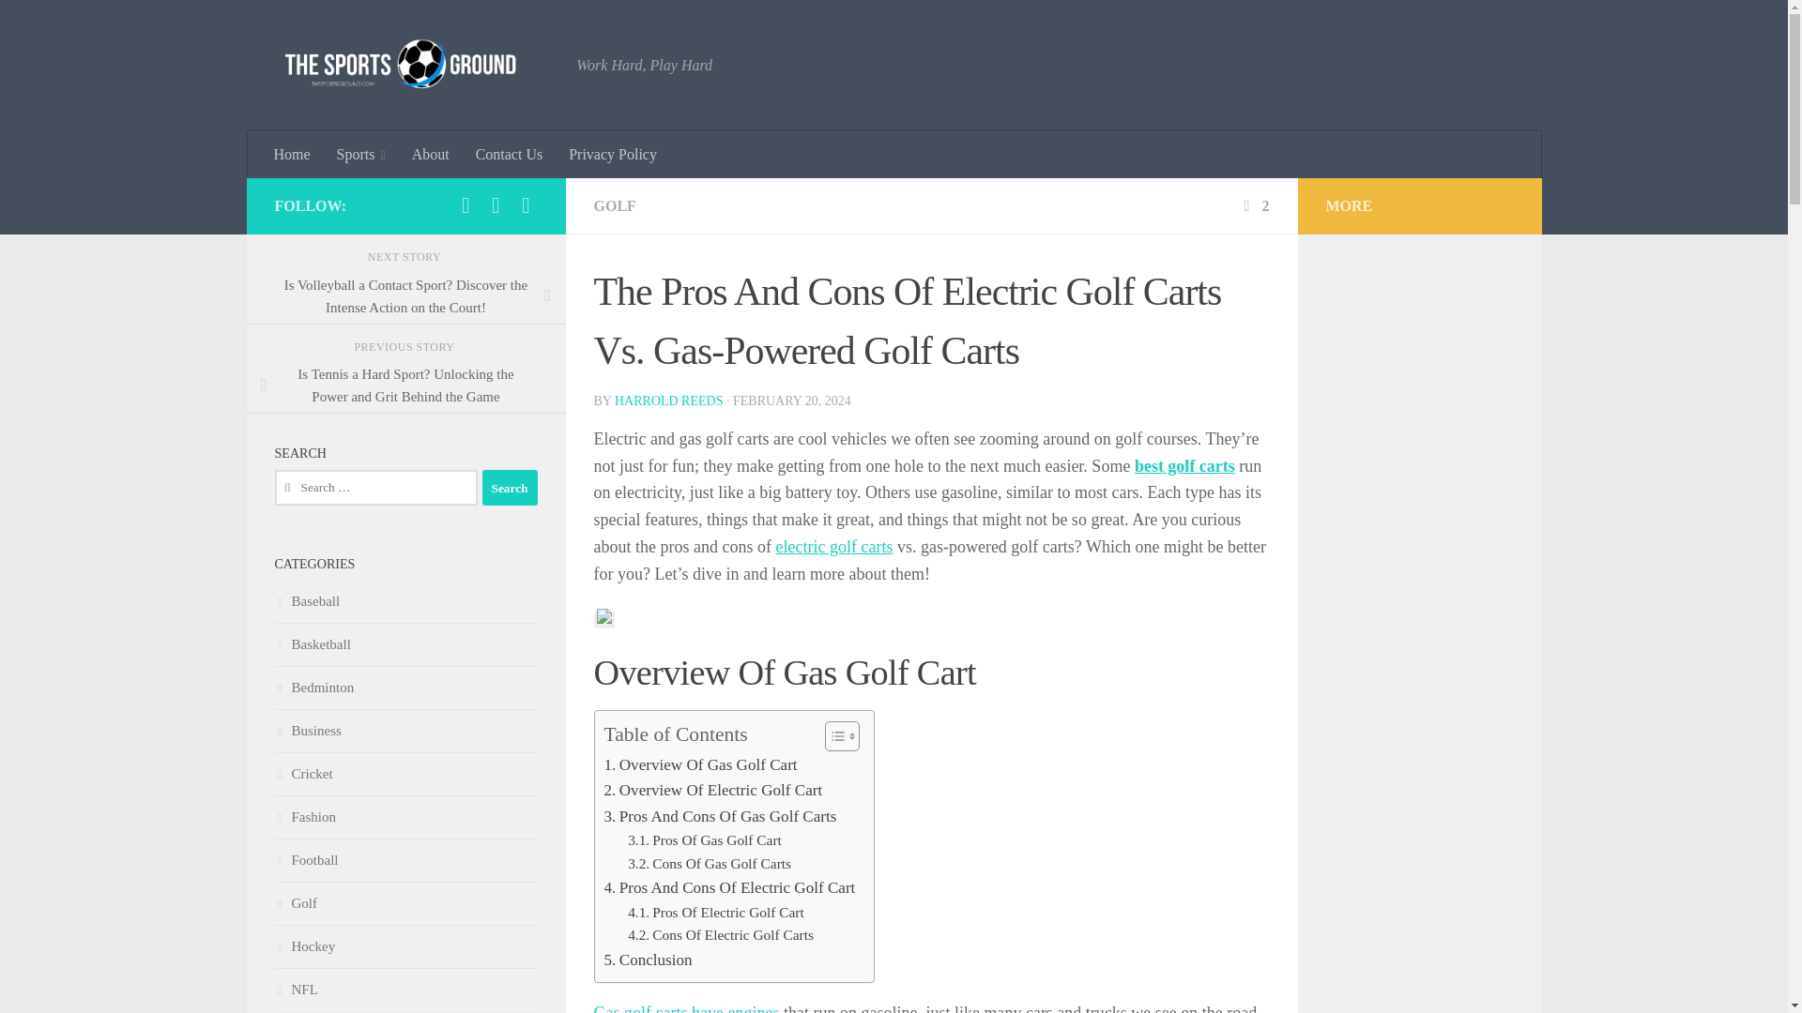 Image resolution: width=1802 pixels, height=1013 pixels. Describe the element at coordinates (293, 155) in the screenshot. I see `Home` at that location.